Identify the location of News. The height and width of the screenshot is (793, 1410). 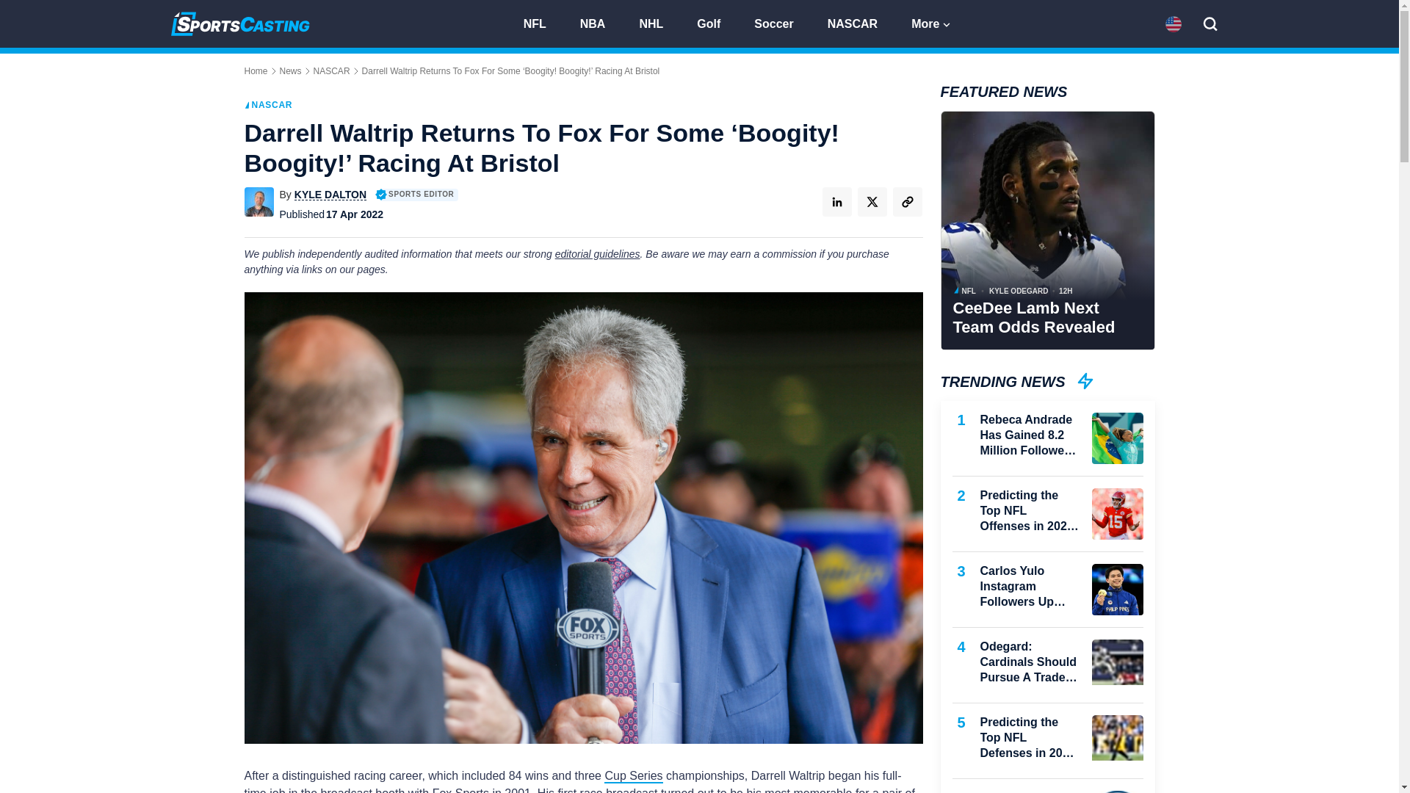
(290, 70).